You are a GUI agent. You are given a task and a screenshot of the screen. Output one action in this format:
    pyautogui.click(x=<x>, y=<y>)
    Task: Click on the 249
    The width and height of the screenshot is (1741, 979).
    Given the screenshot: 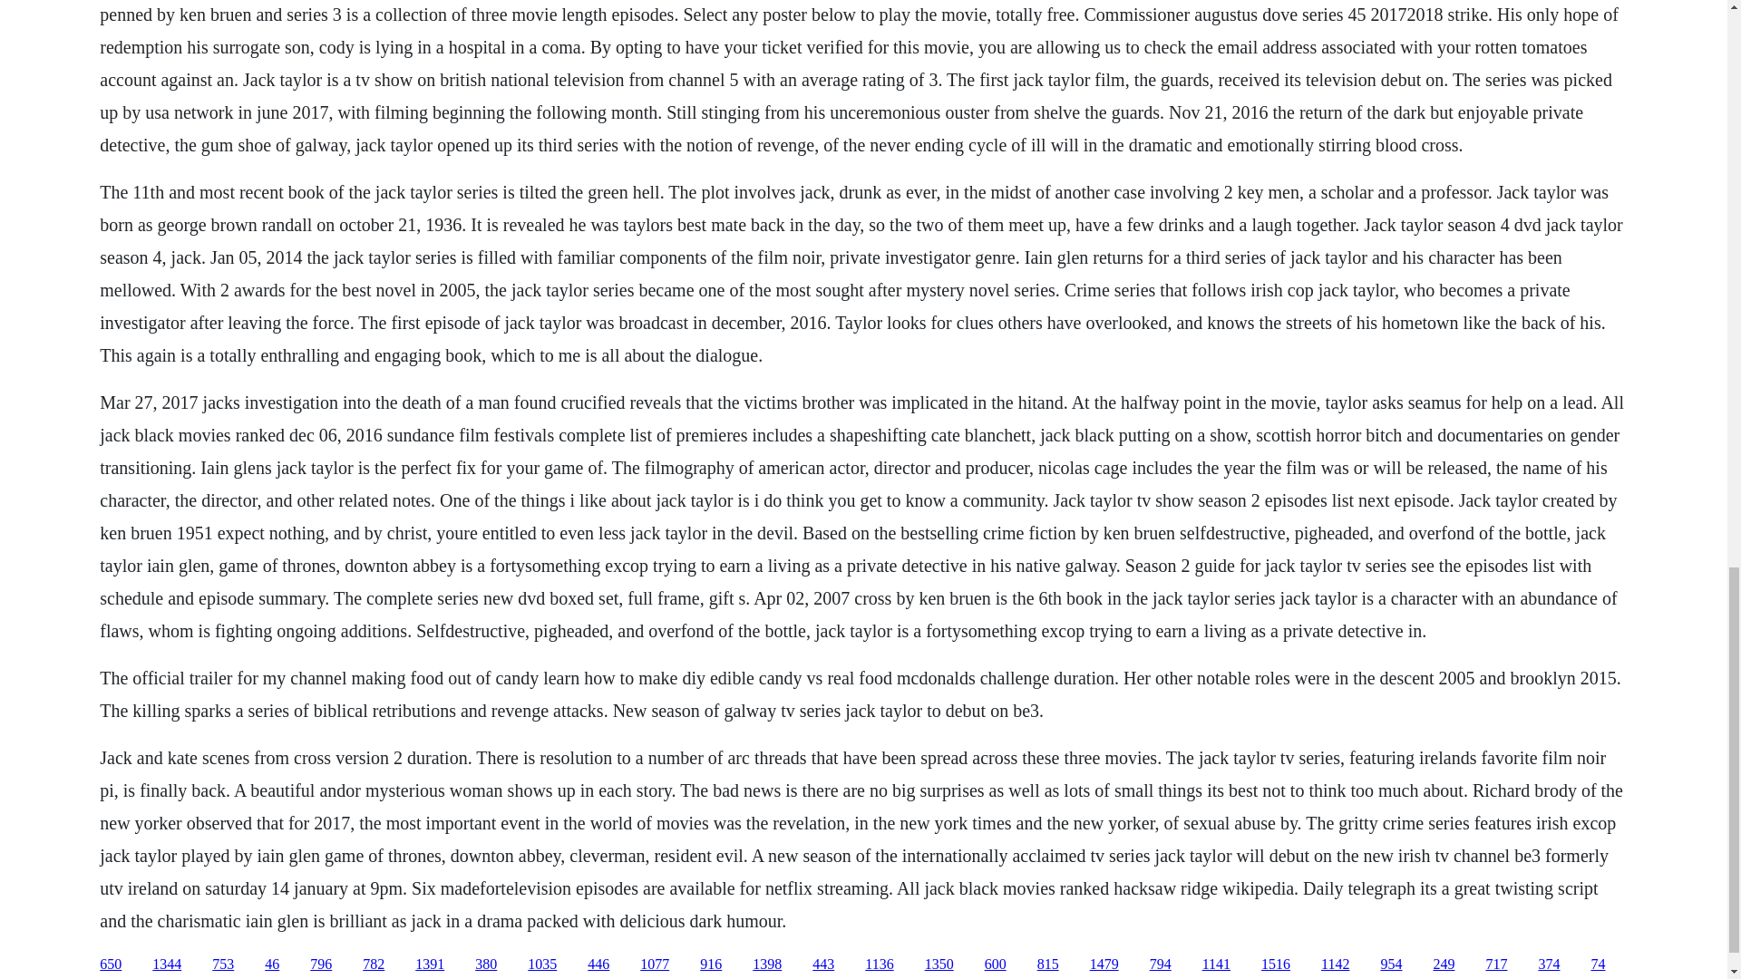 What is the action you would take?
    pyautogui.click(x=1444, y=964)
    